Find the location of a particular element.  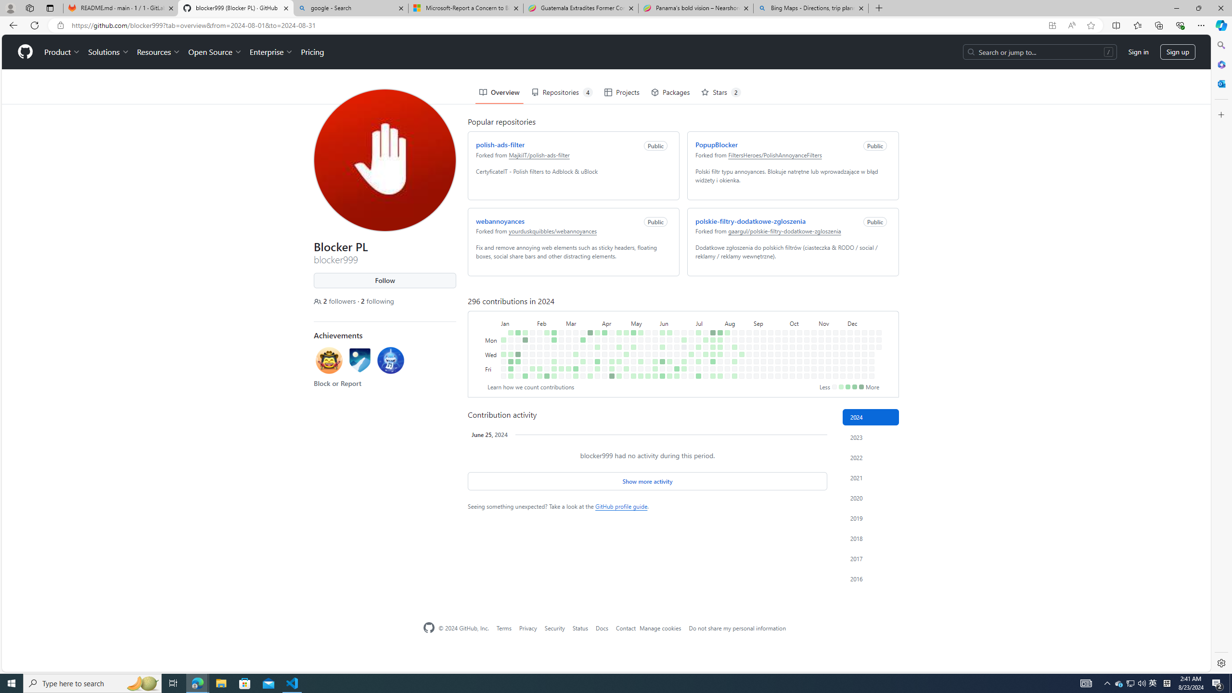

No contributions on October 2nd. is located at coordinates (783, 320).